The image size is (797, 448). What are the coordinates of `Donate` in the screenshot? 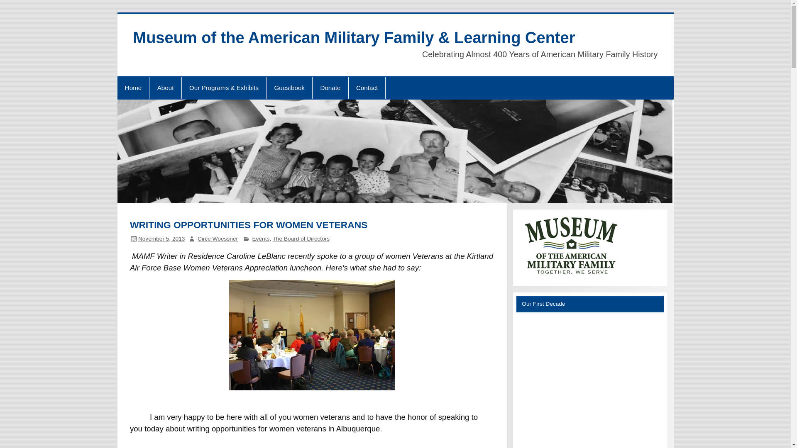 It's located at (330, 88).